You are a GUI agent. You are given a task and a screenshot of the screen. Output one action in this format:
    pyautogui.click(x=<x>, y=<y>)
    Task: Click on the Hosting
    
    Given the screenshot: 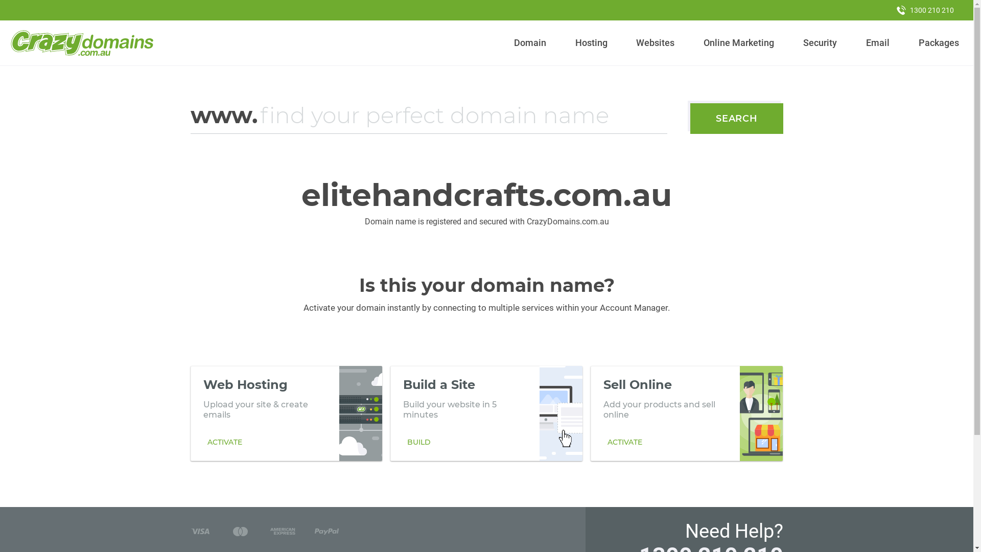 What is the action you would take?
    pyautogui.click(x=591, y=43)
    